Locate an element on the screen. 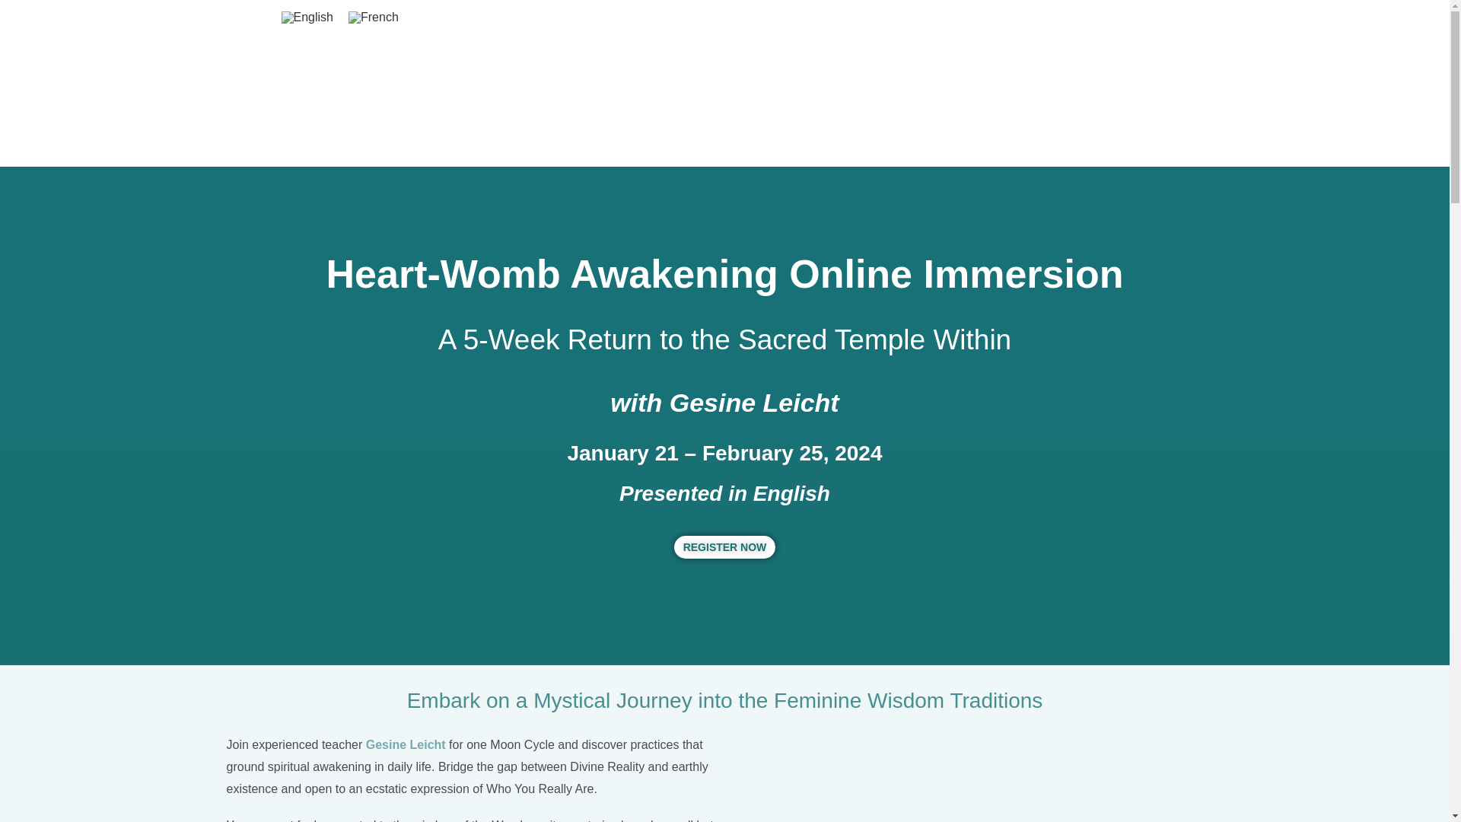  Book France is located at coordinates (810, 18).